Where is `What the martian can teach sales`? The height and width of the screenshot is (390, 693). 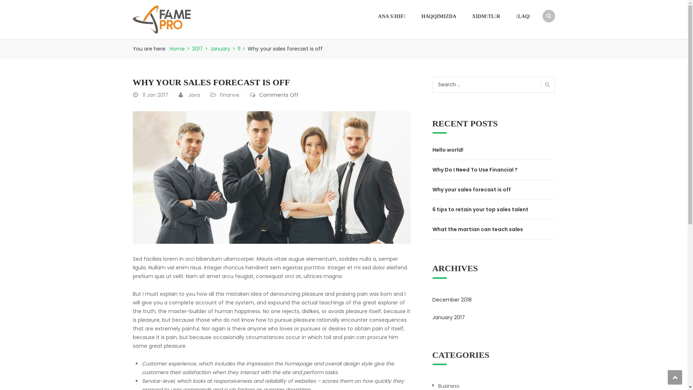
What the martian can teach sales is located at coordinates (494, 229).